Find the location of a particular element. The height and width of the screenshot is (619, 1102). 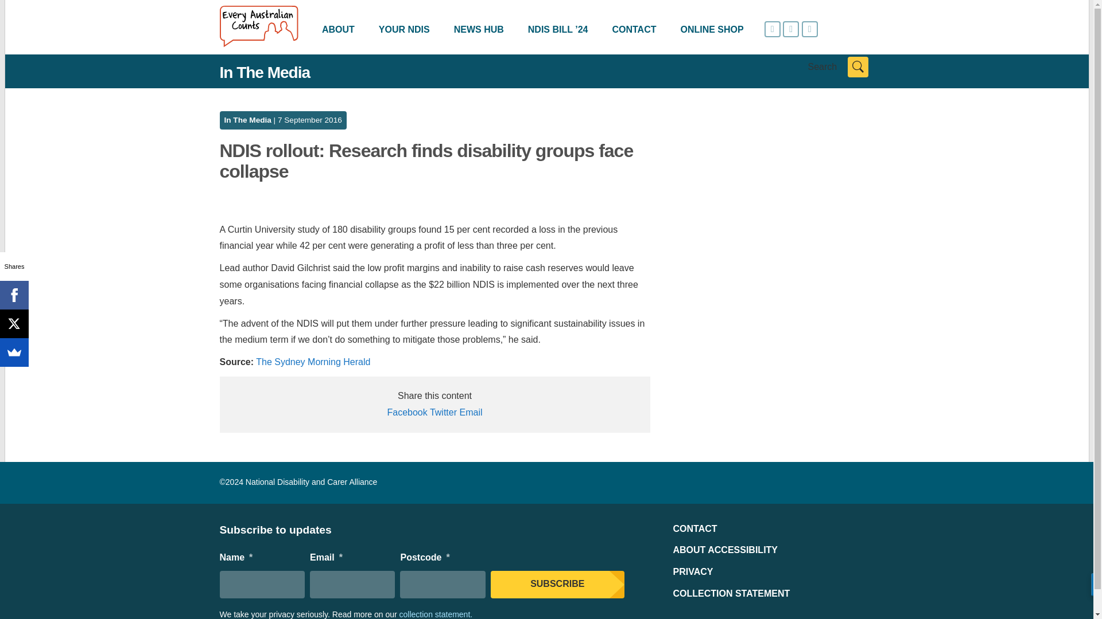

NEWS HUB is located at coordinates (479, 30).